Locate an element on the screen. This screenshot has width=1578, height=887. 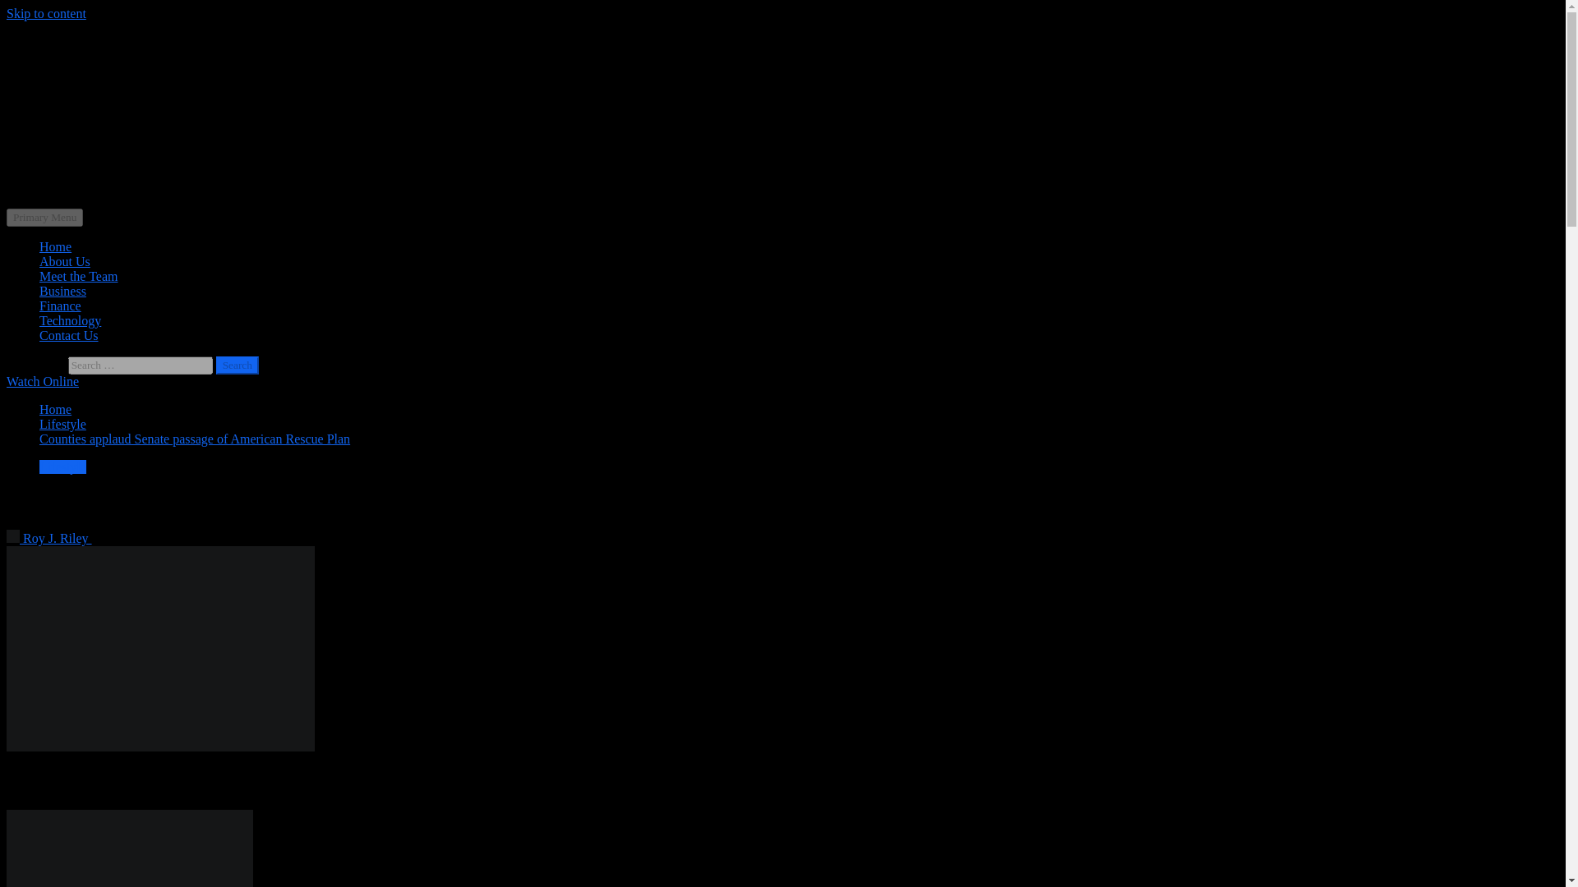
Counties applaud Senate passage of American Rescue Plan is located at coordinates (195, 439).